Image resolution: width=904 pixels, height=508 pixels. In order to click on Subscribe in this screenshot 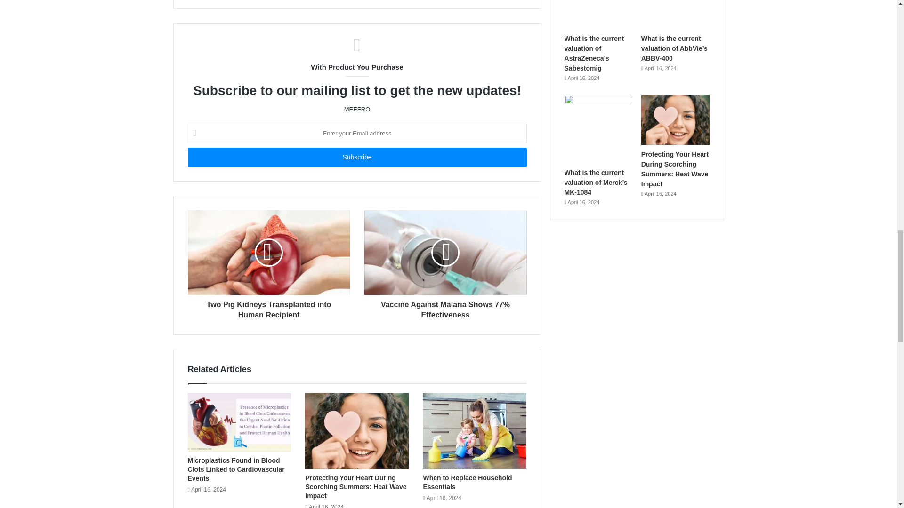, I will do `click(356, 157)`.